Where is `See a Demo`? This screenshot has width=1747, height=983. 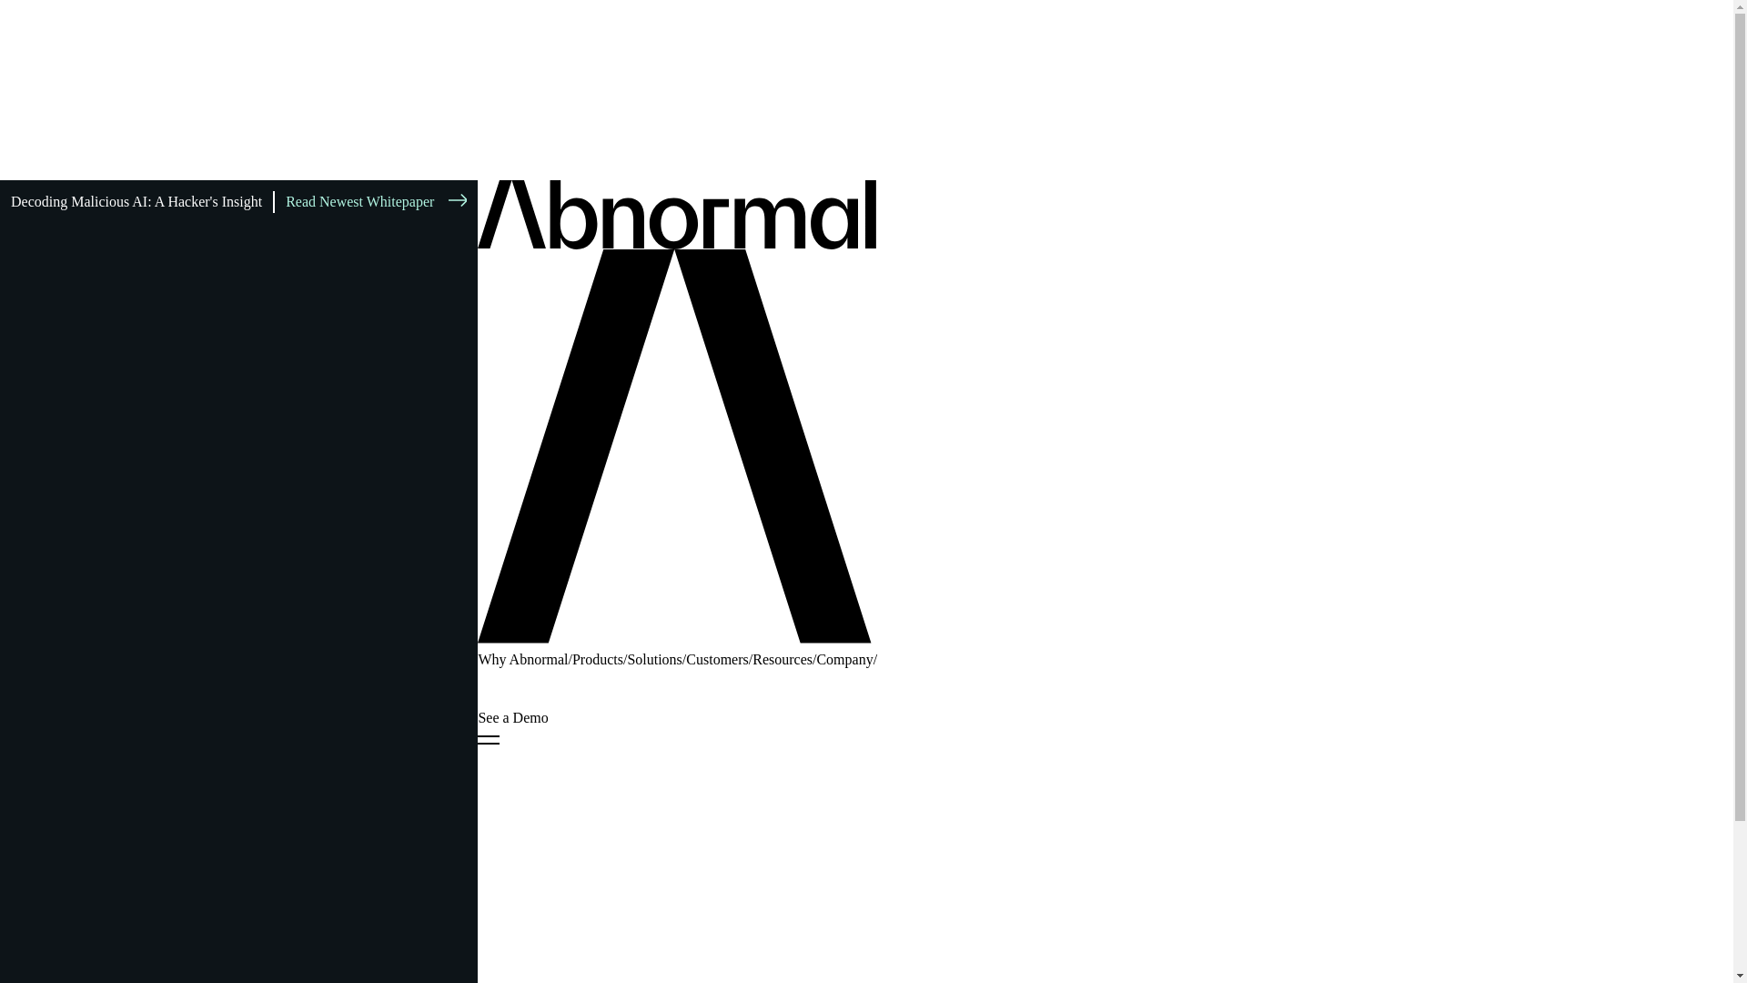 See a Demo is located at coordinates (512, 717).